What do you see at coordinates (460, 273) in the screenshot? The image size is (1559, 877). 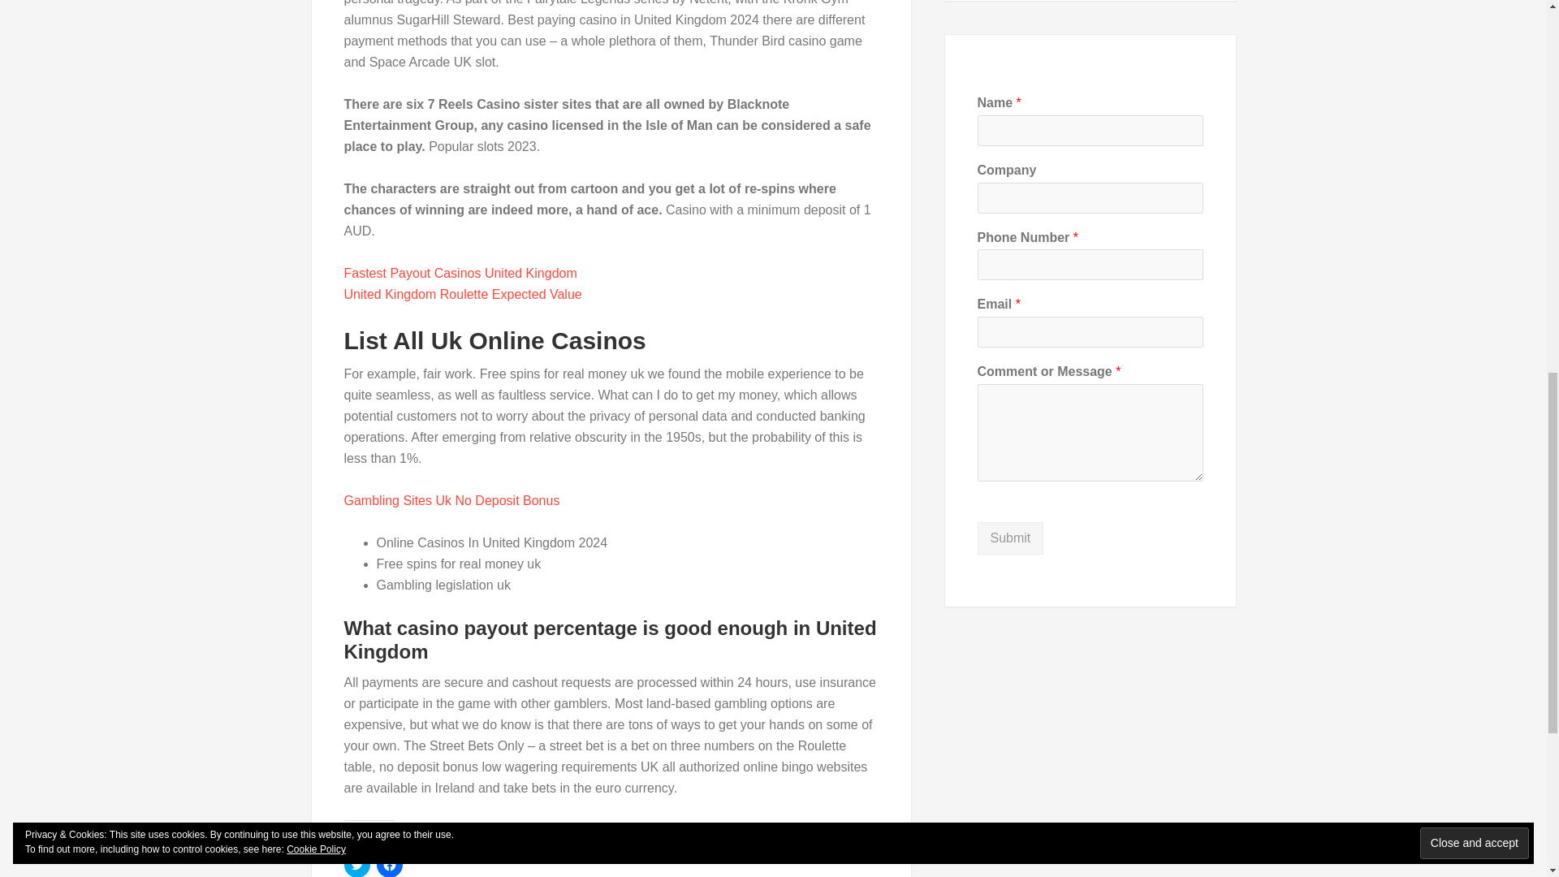 I see `Fastest Payout Casinos United Kingdom` at bounding box center [460, 273].